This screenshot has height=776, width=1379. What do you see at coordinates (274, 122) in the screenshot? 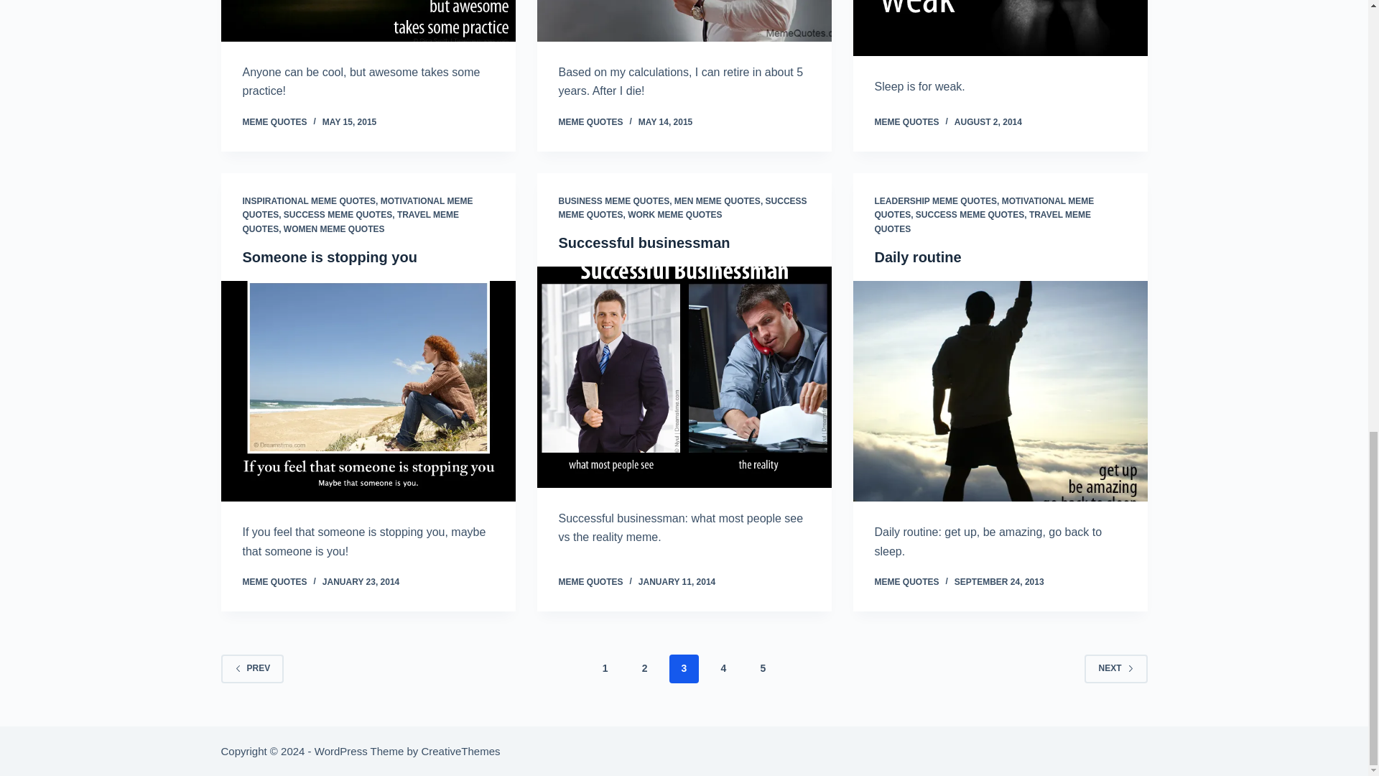
I see `MEME QUOTES` at bounding box center [274, 122].